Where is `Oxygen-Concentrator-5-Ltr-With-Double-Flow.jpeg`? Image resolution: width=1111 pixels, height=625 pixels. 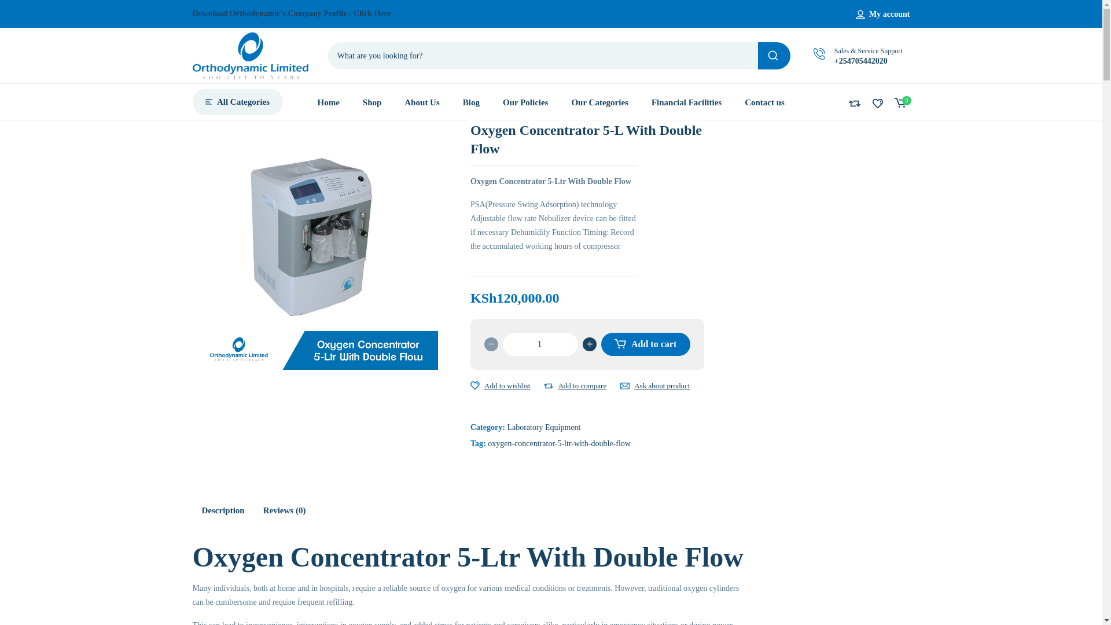
Oxygen-Concentrator-5-Ltr-With-Double-Flow.jpeg is located at coordinates (315, 245).